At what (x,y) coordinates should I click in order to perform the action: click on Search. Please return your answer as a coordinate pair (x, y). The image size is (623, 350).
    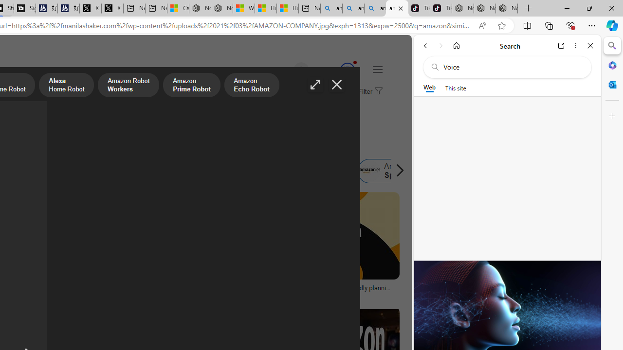
    Looking at the image, I should click on (612, 46).